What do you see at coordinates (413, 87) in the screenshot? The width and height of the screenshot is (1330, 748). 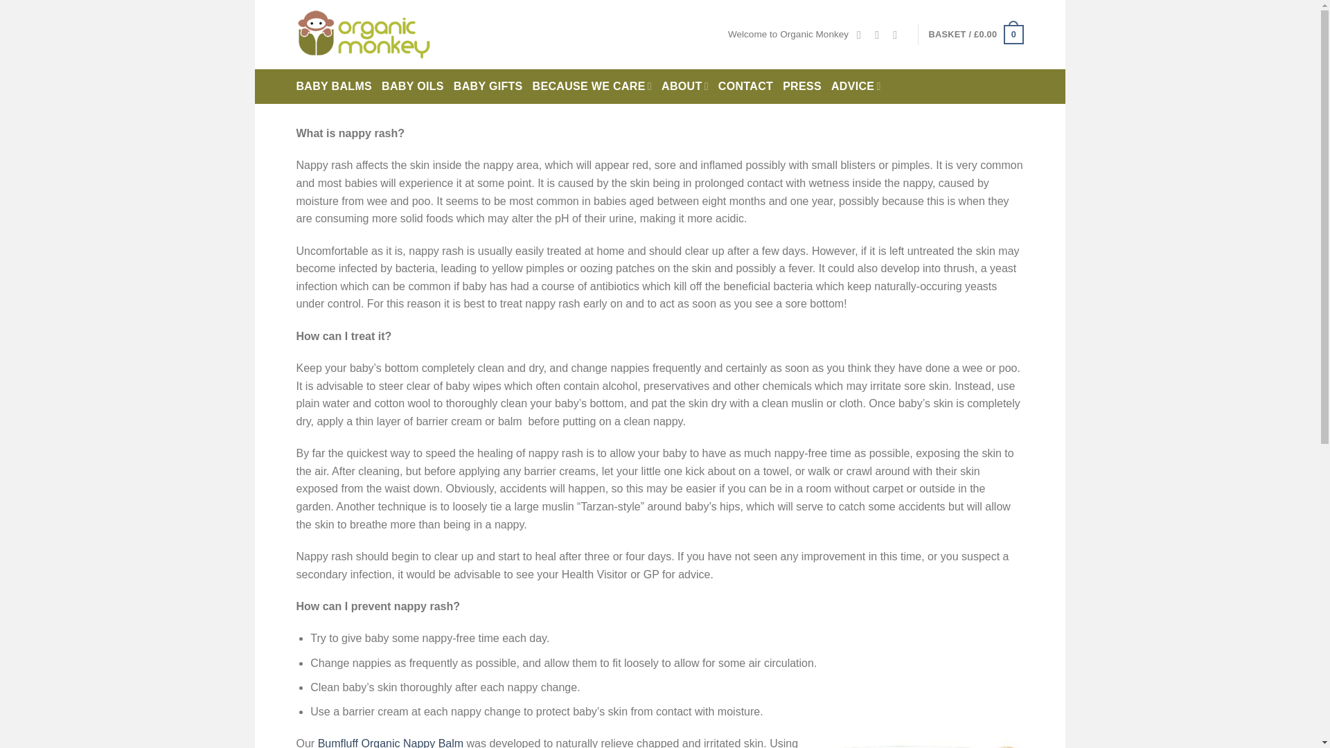 I see `BABY OILS` at bounding box center [413, 87].